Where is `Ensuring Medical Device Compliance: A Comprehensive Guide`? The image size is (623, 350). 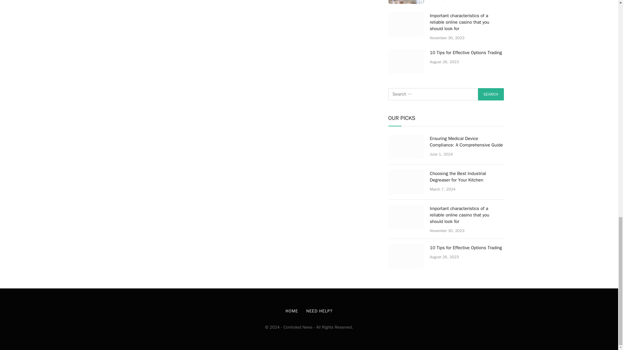
Ensuring Medical Device Compliance: A Comprehensive Guide is located at coordinates (406, 147).